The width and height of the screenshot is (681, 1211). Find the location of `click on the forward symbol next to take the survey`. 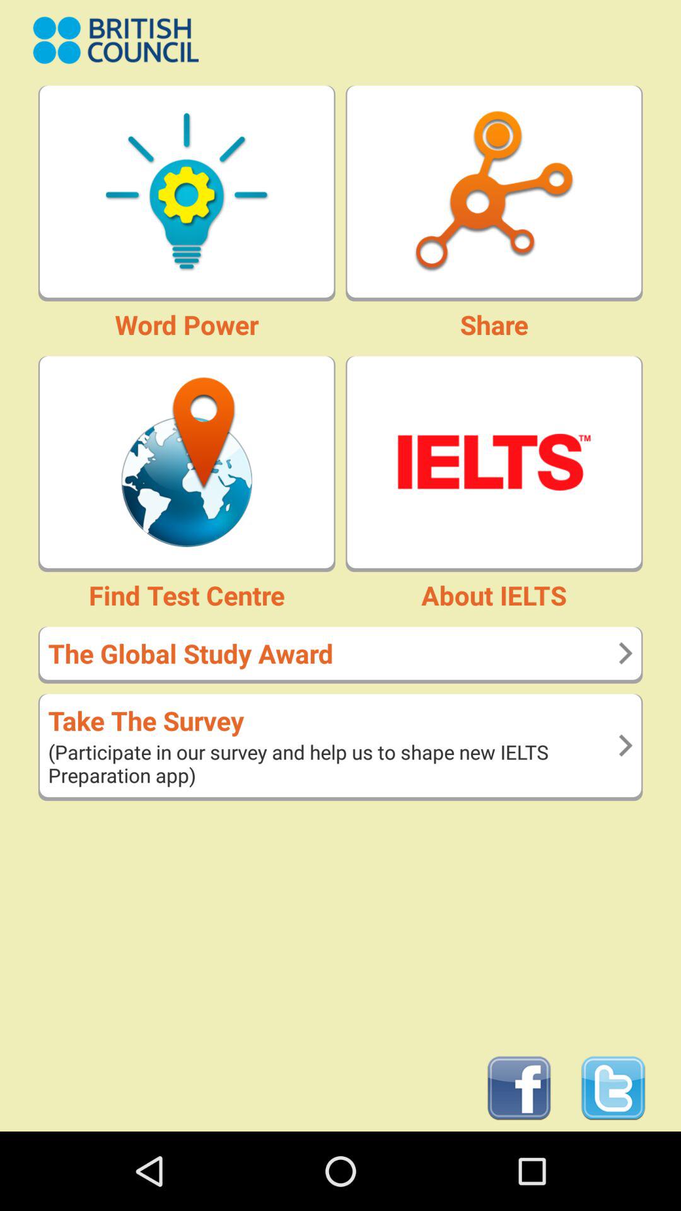

click on the forward symbol next to take the survey is located at coordinates (626, 746).